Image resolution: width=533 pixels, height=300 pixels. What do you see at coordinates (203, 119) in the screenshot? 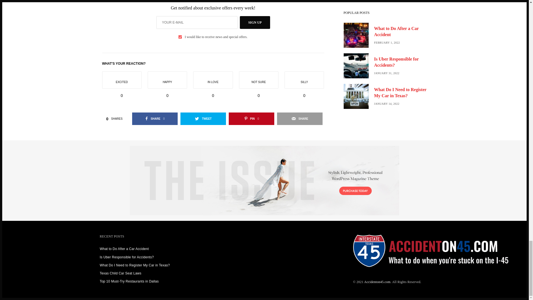
I see `TWEET` at bounding box center [203, 119].